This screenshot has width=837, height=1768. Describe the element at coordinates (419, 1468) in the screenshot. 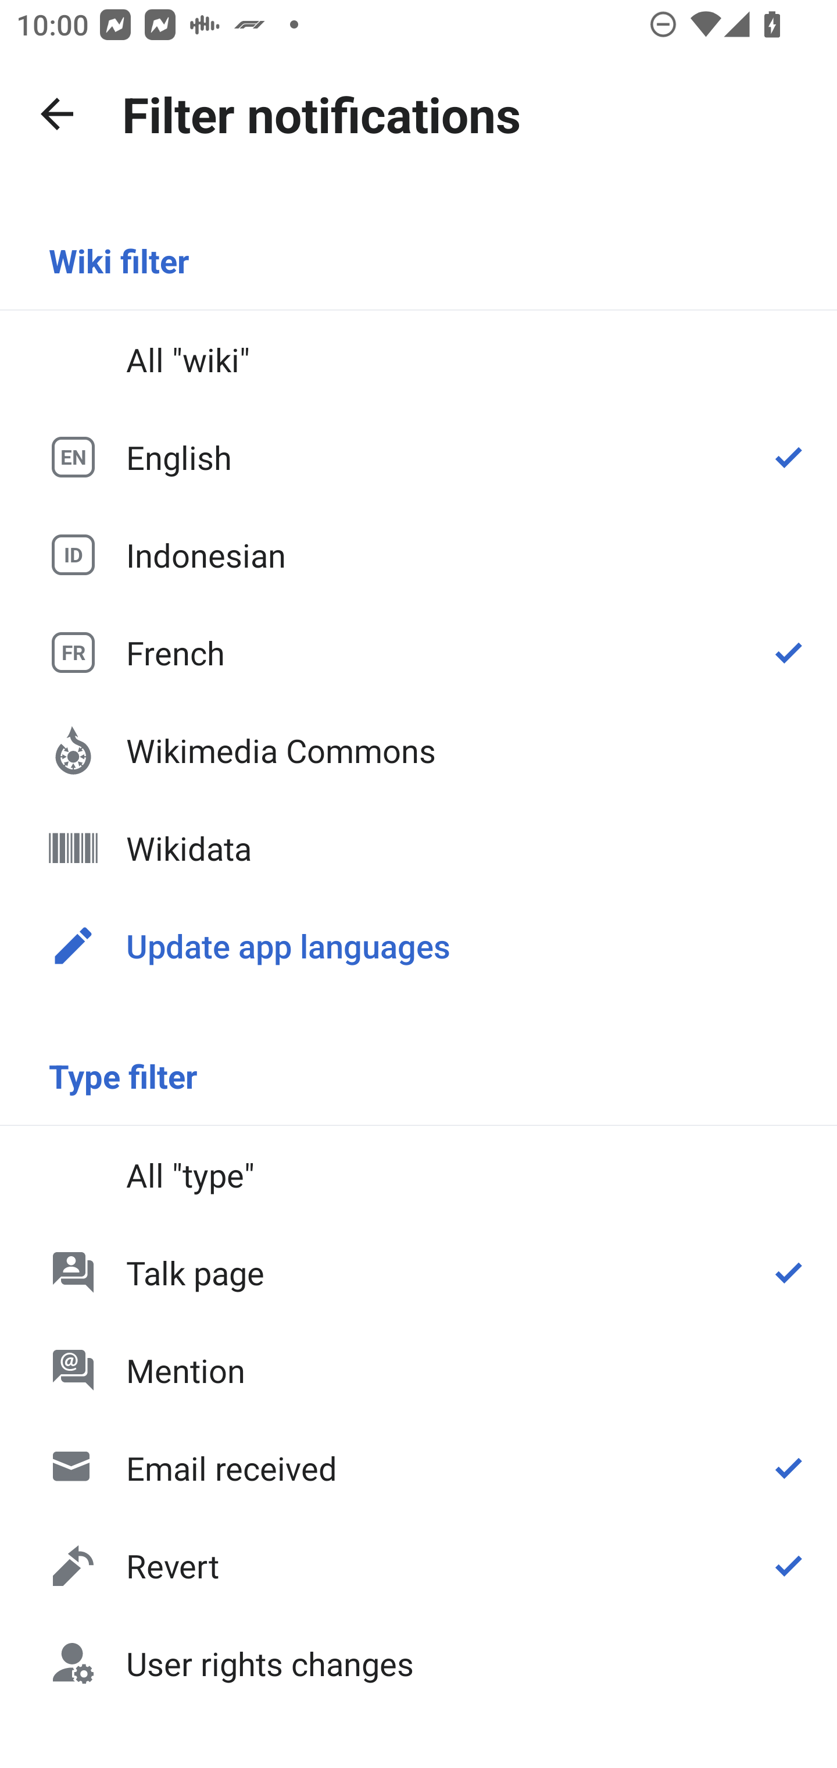

I see `Email received` at that location.